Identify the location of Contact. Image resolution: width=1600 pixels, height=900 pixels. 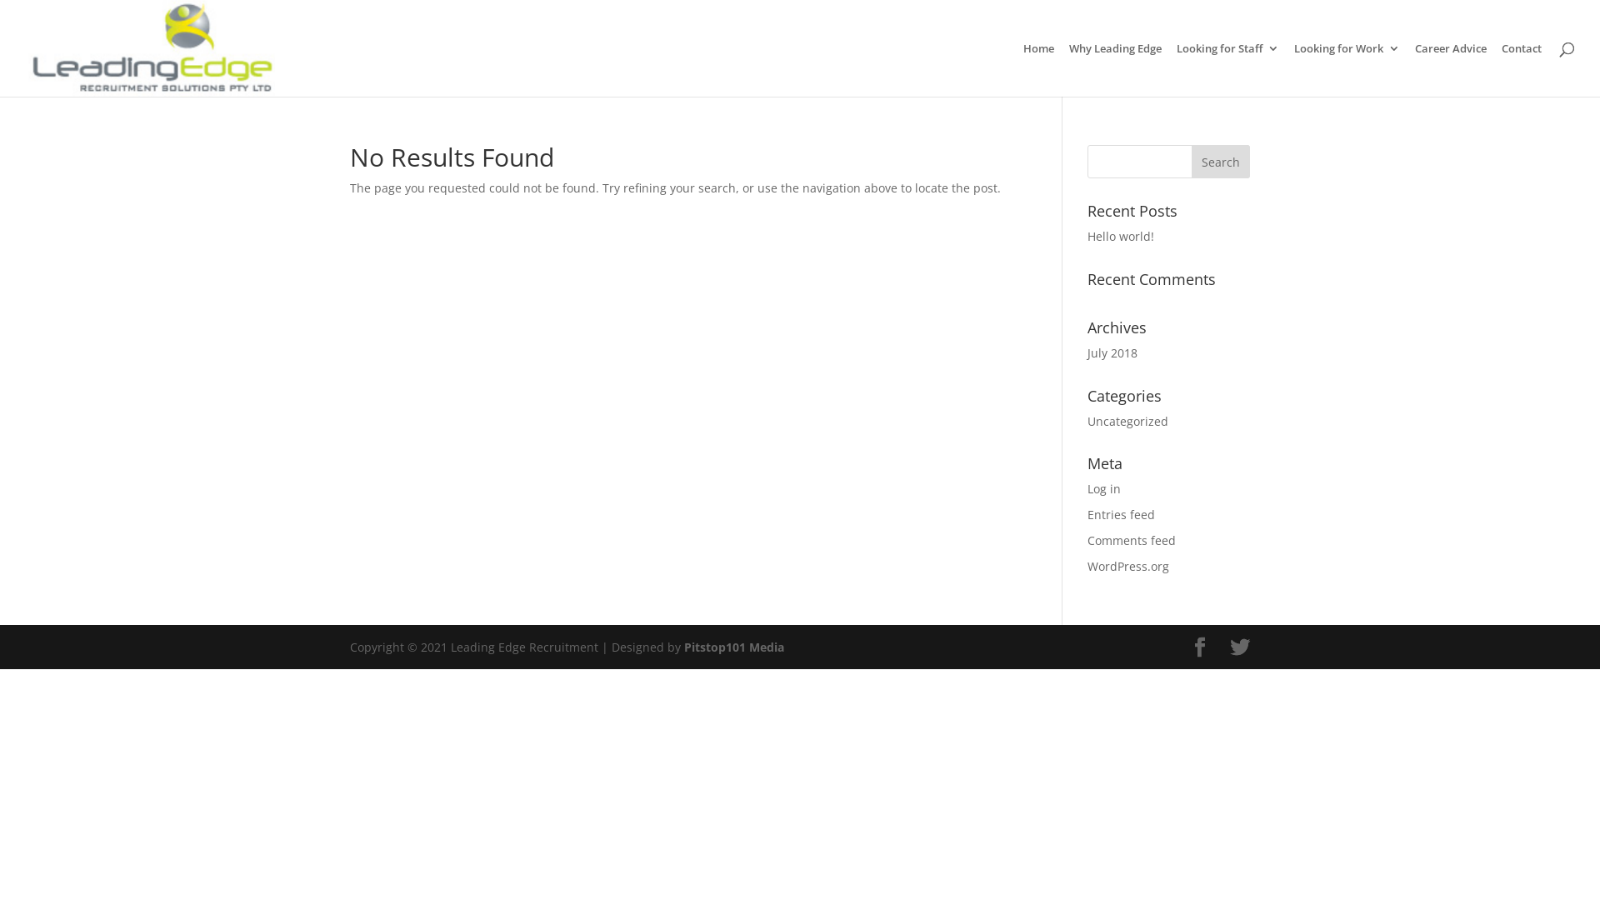
(1522, 70).